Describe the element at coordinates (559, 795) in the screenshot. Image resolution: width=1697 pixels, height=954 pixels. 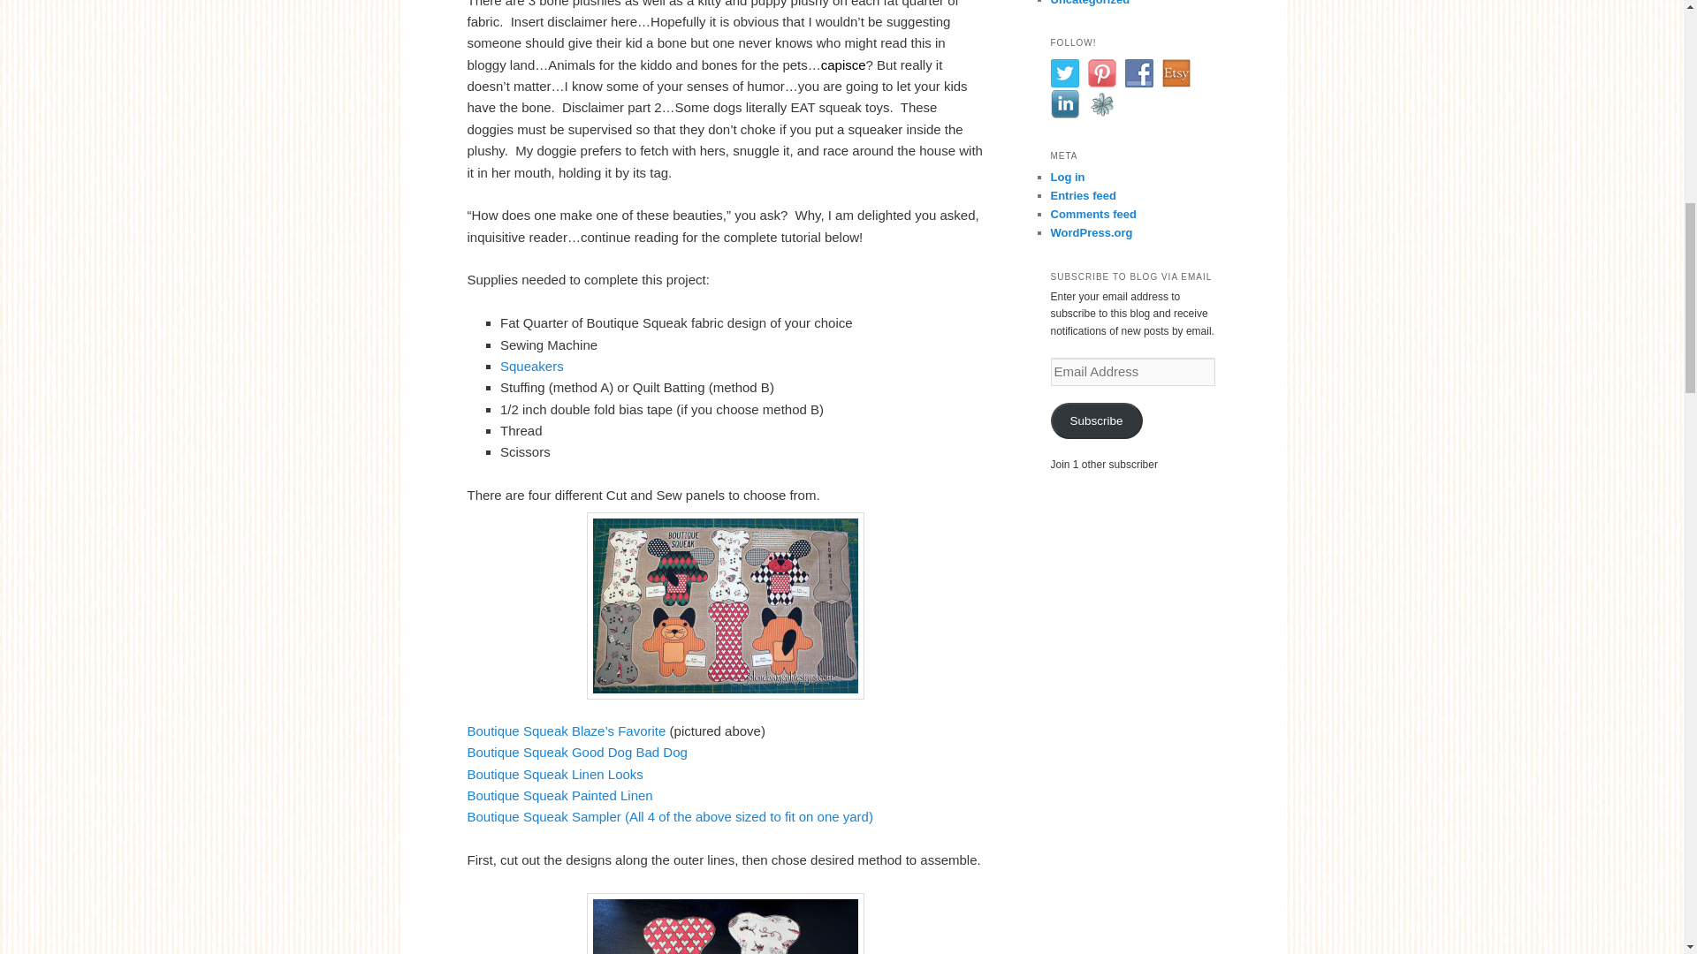
I see `Boutique Squeak Painted Linen` at that location.